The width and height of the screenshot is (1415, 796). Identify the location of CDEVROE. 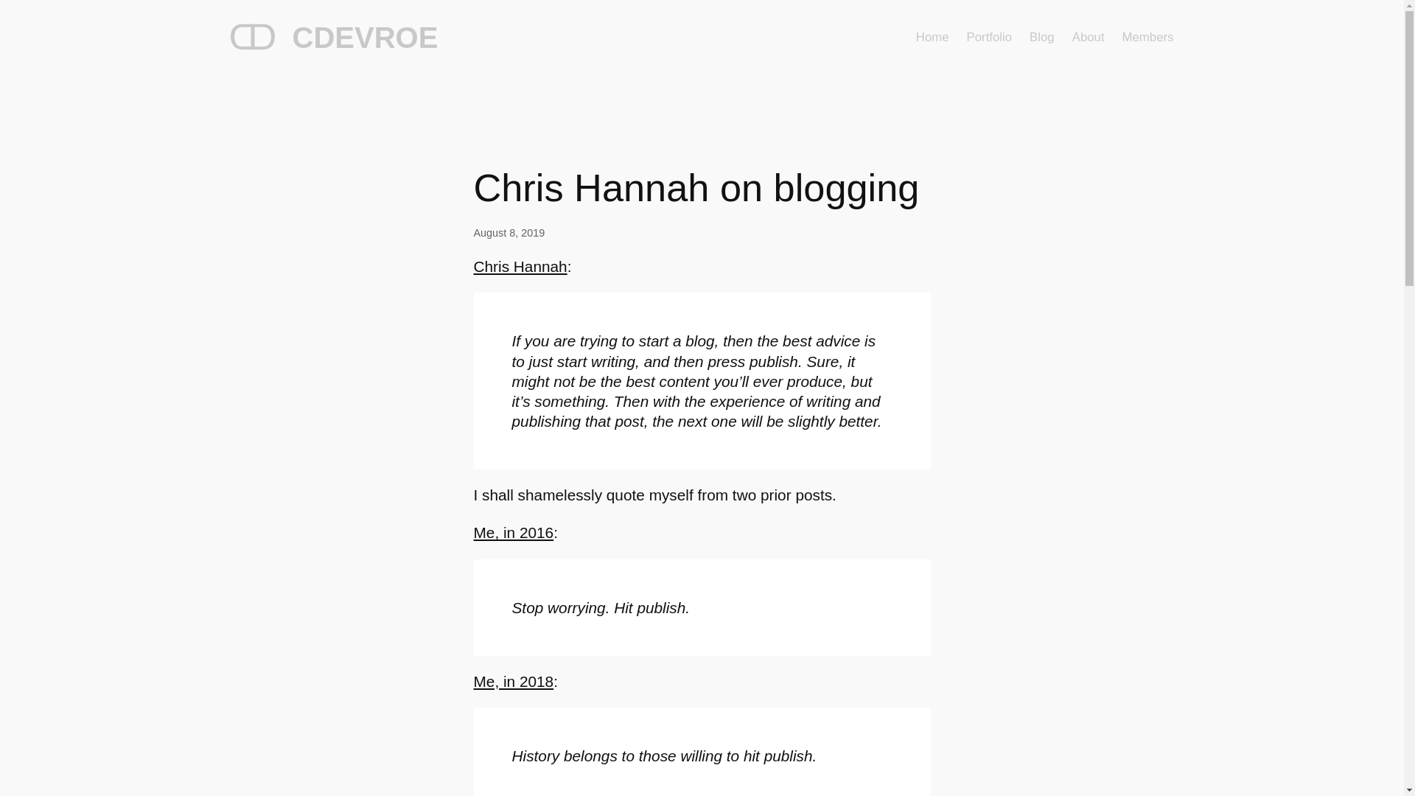
(364, 38).